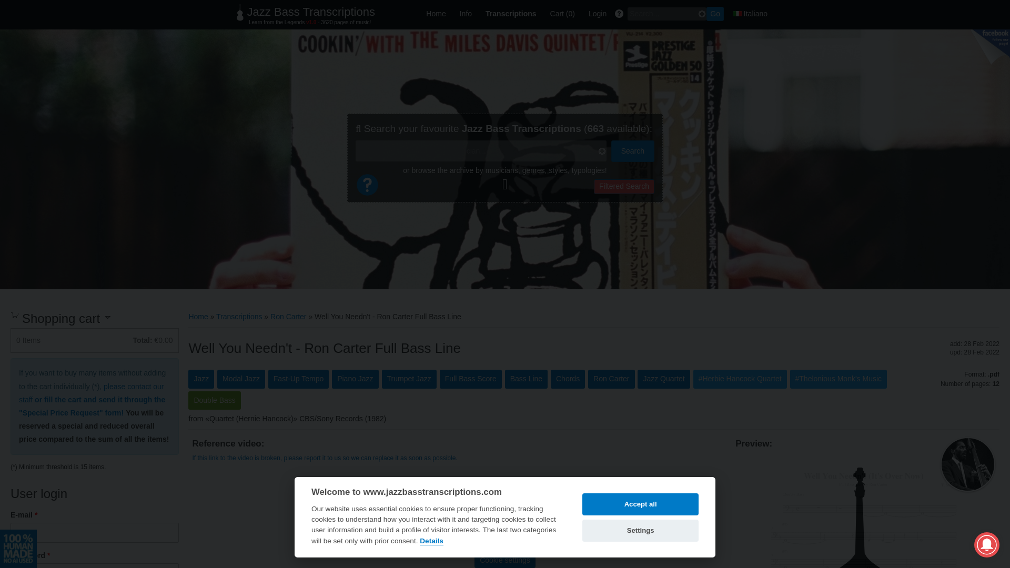  I want to click on Home, so click(198, 317).